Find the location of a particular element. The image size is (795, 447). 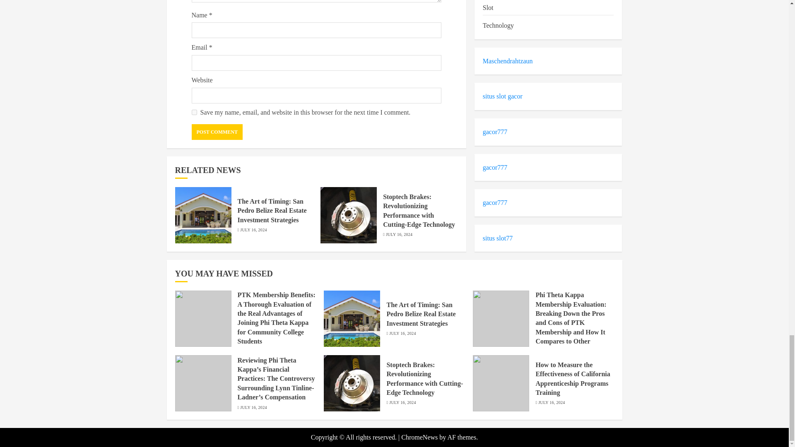

yes is located at coordinates (194, 112).